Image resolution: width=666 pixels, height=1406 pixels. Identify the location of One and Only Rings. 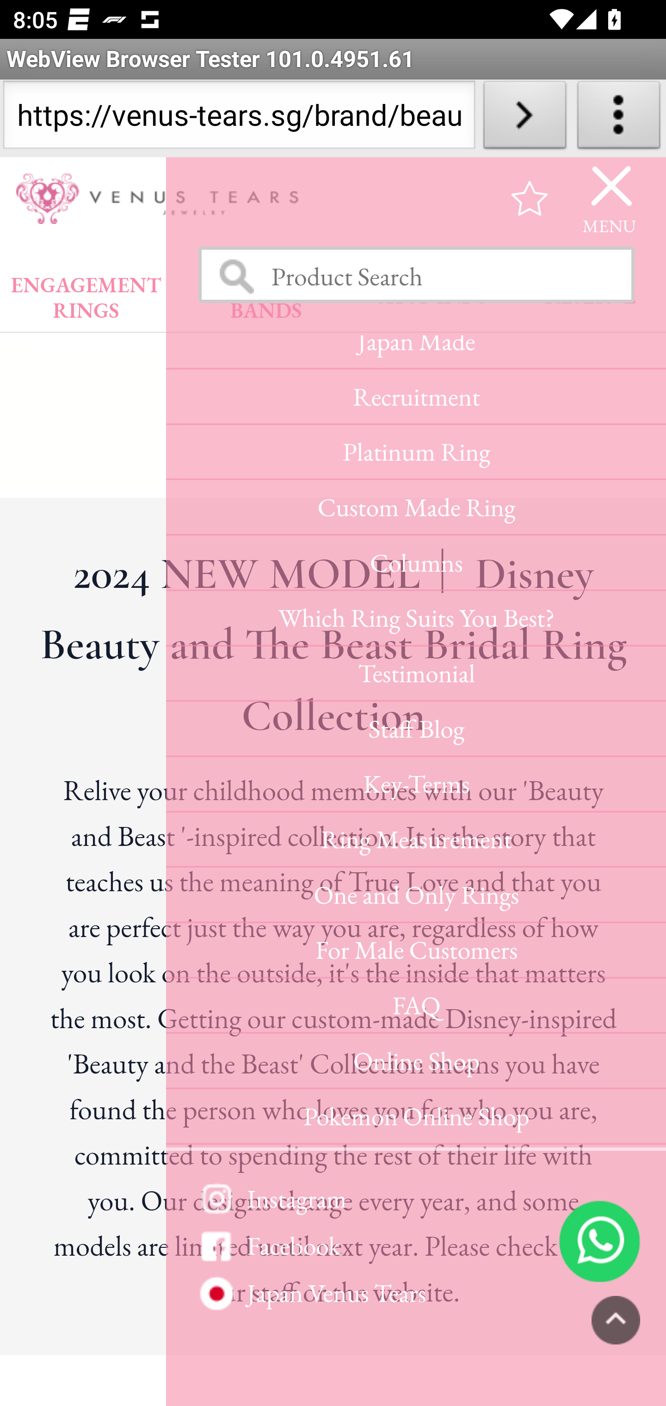
(415, 897).